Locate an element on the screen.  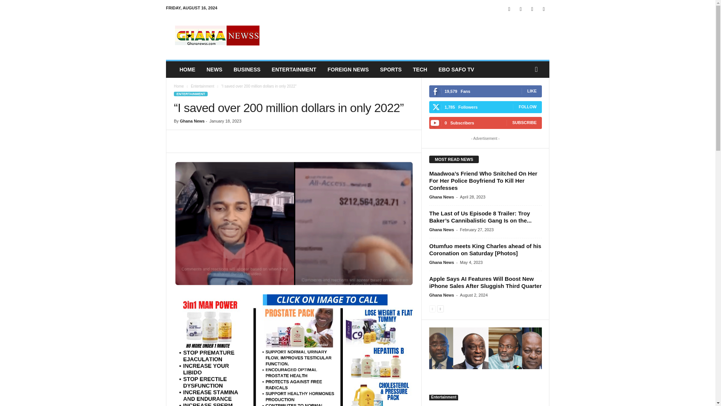
Ghana News is located at coordinates (192, 121).